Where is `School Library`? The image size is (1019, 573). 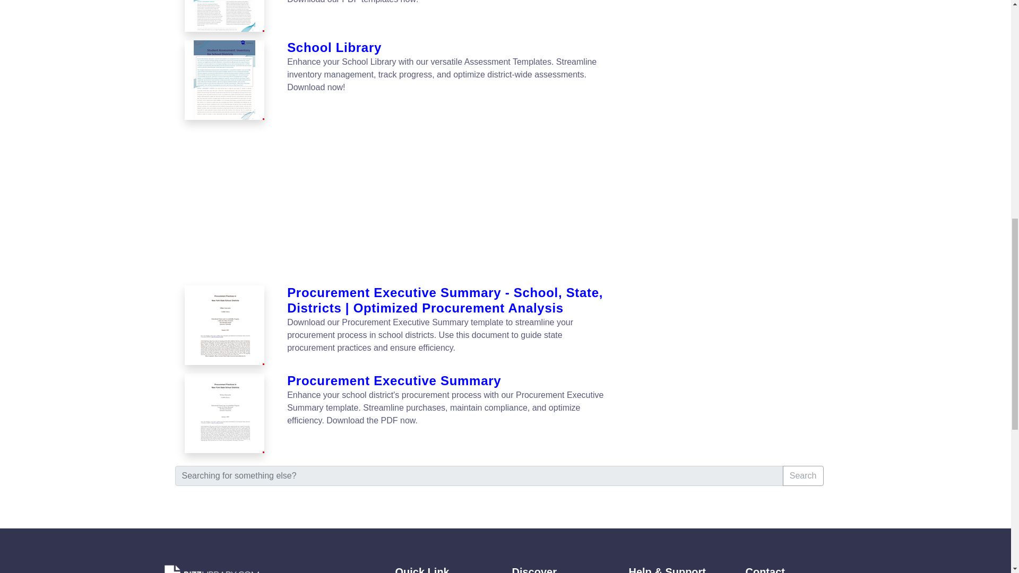
School Library is located at coordinates (225, 80).